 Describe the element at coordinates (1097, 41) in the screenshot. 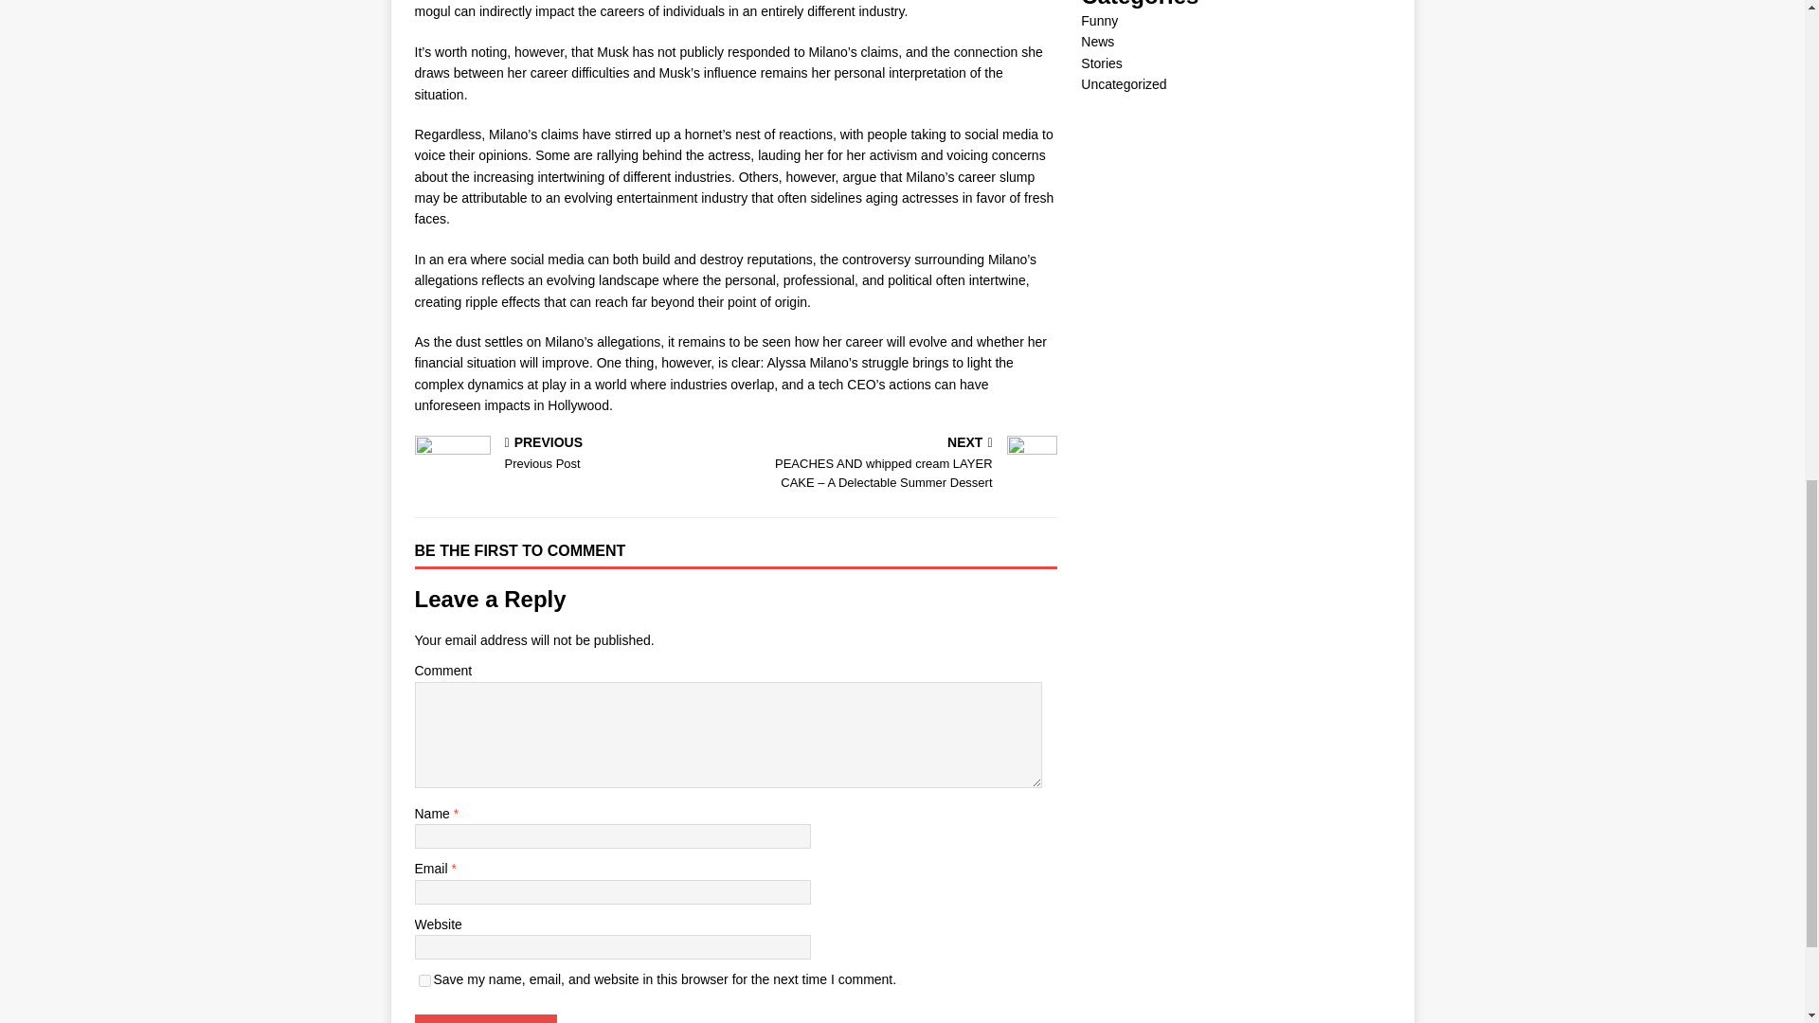

I see `Funny` at that location.